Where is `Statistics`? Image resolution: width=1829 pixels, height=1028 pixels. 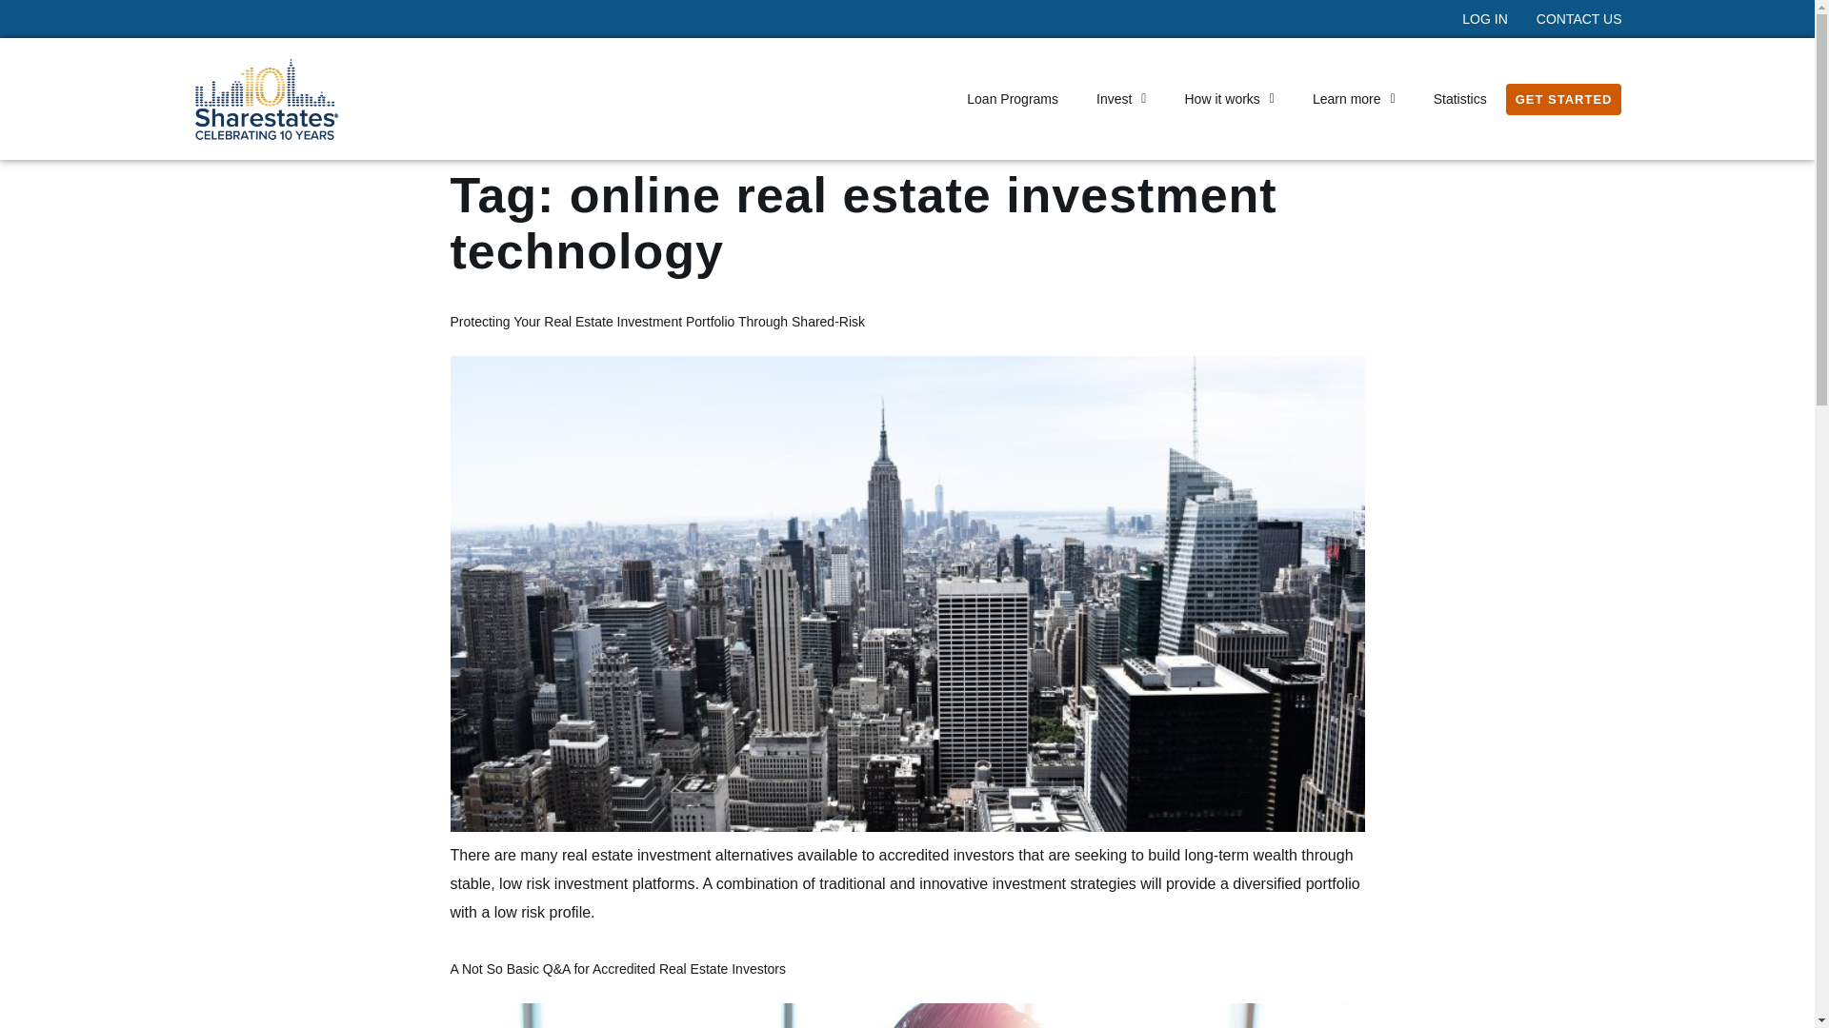
Statistics is located at coordinates (1459, 99).